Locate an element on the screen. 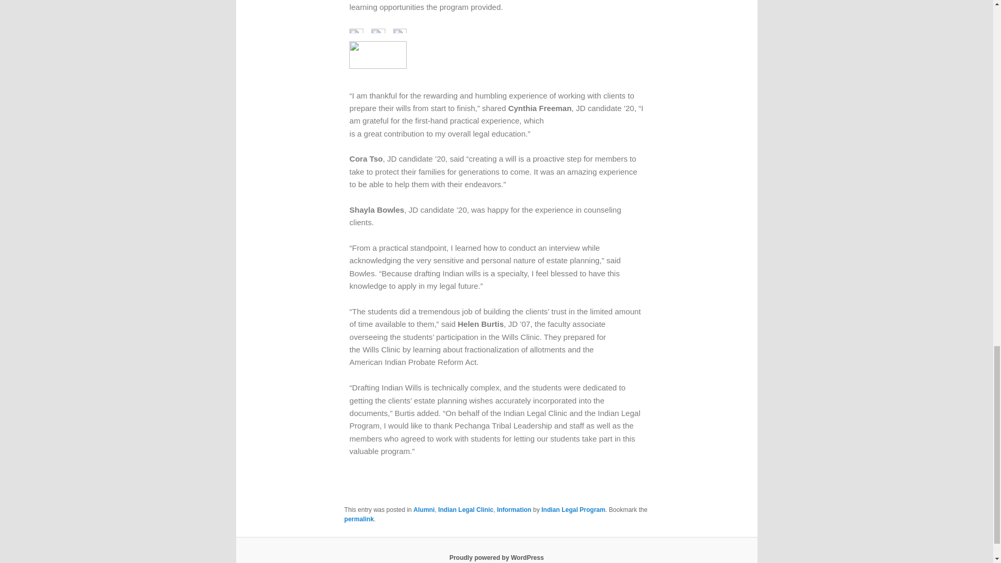  Indian Legal Program is located at coordinates (573, 509).